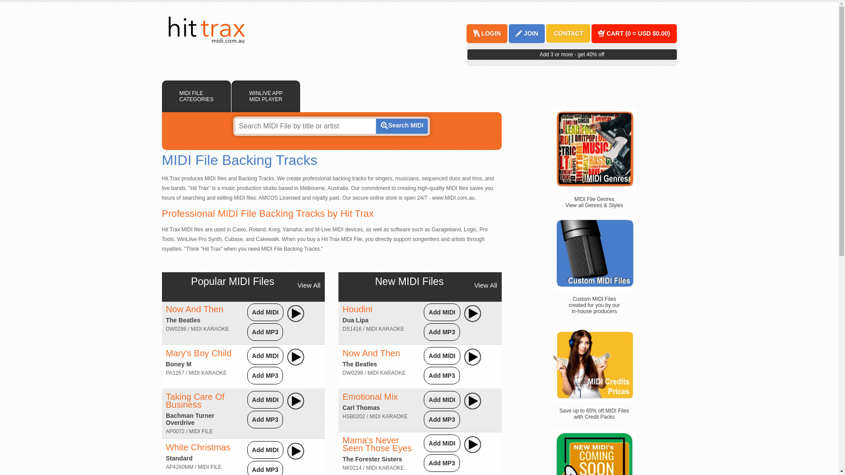 The image size is (845, 475). What do you see at coordinates (409, 281) in the screenshot?
I see `New MIDI Files
View All` at bounding box center [409, 281].